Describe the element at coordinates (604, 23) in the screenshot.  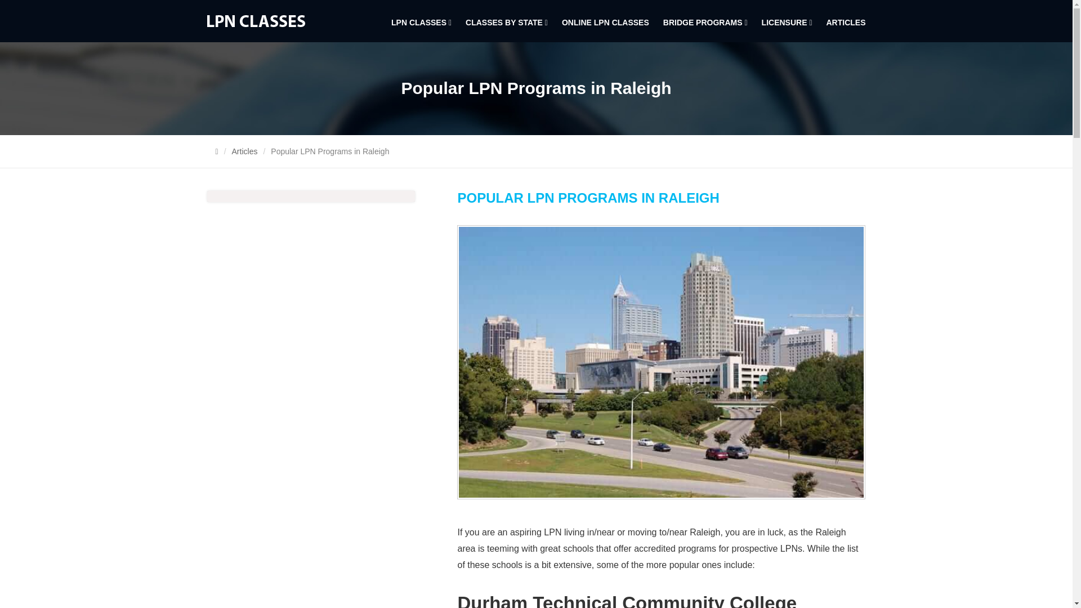
I see `ONLINE LPN CLASSES` at that location.